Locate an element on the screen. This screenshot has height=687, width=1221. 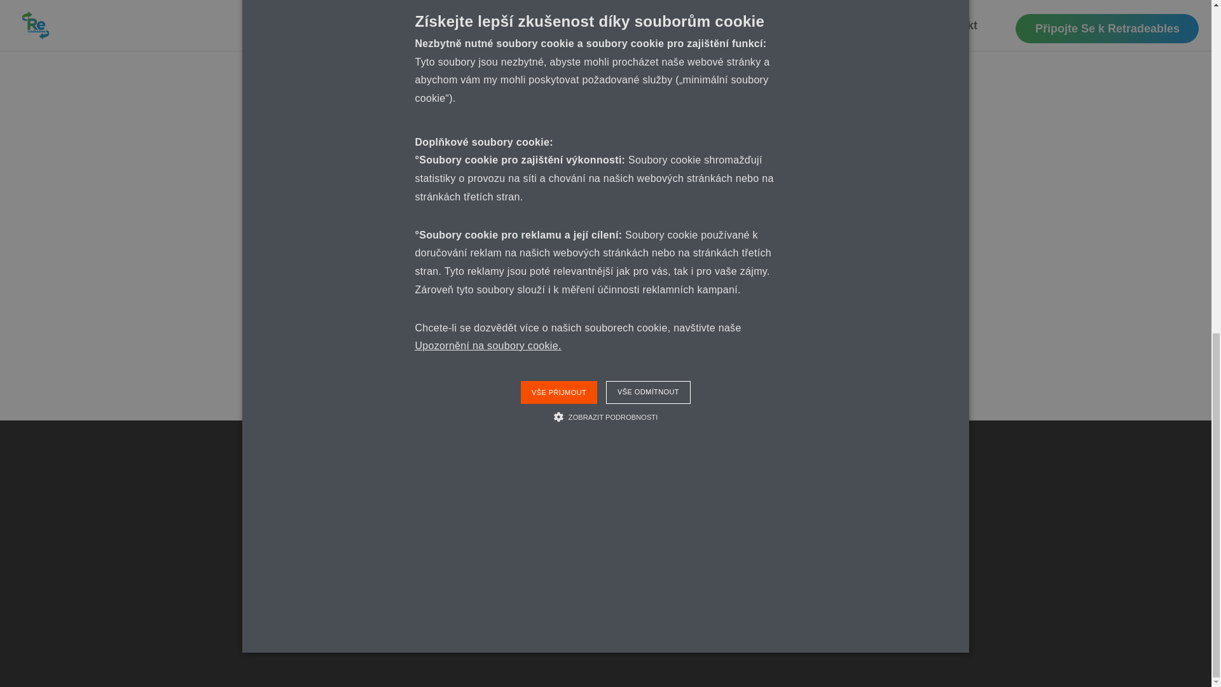
Postupujte podle LinkedIn is located at coordinates (913, 648).